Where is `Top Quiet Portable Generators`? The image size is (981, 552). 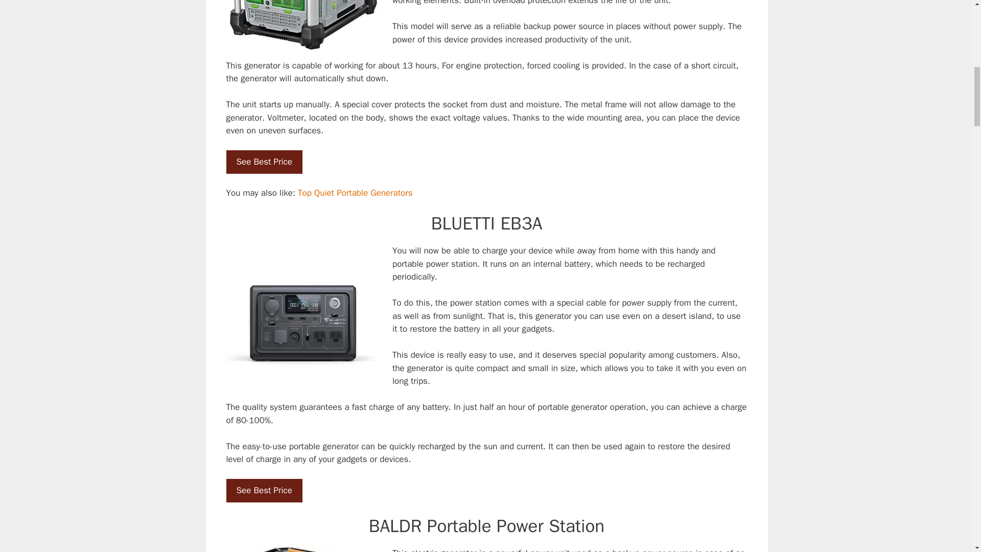 Top Quiet Portable Generators is located at coordinates (355, 193).